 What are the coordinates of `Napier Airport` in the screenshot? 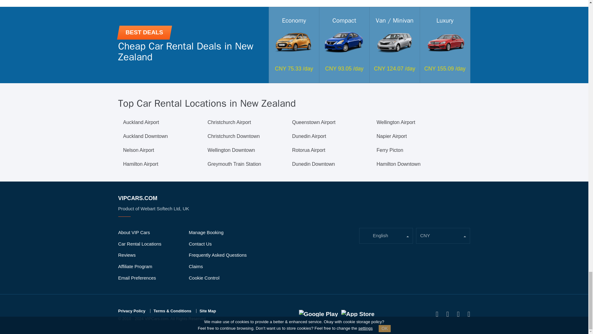 It's located at (392, 136).